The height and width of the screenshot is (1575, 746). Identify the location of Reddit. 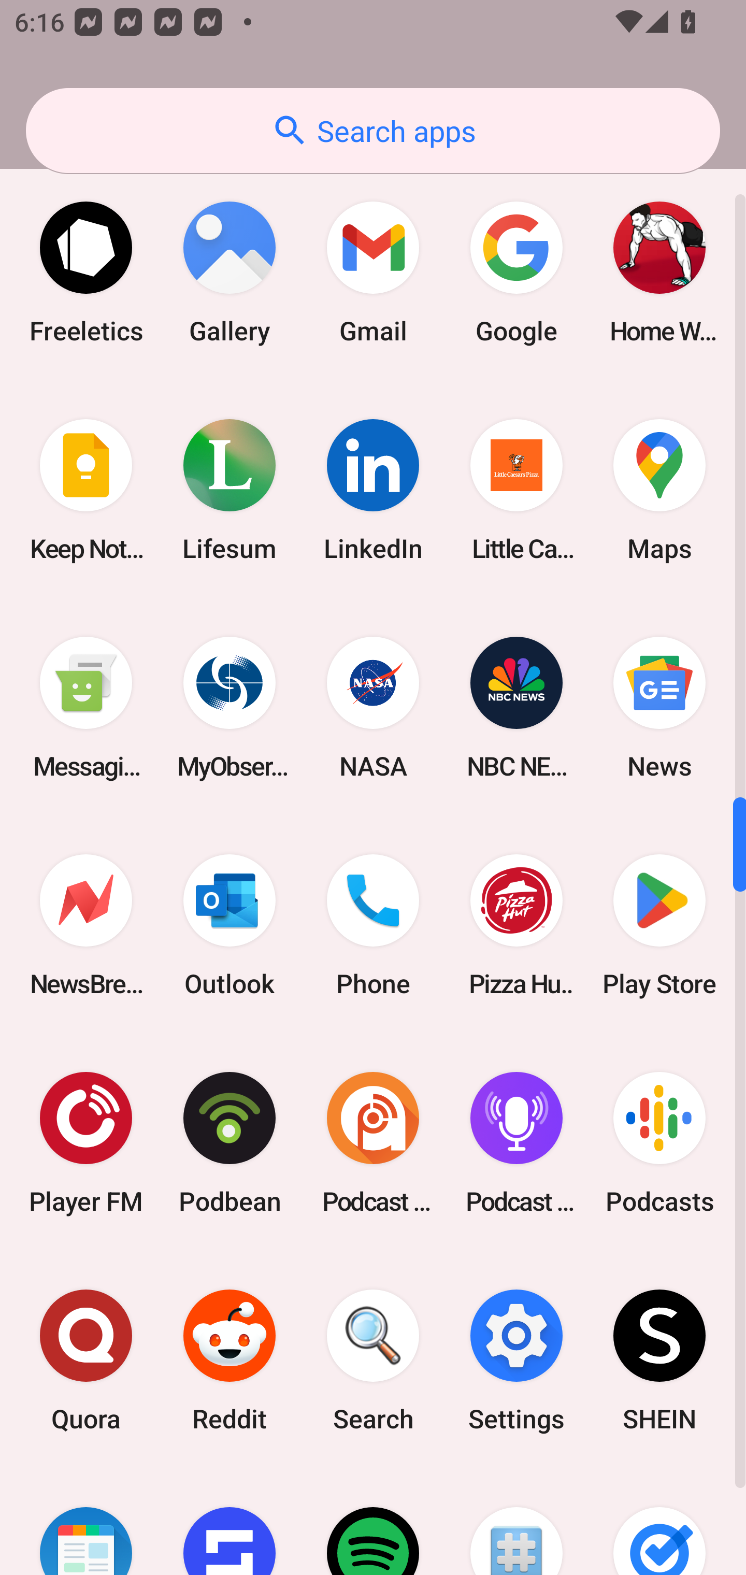
(229, 1361).